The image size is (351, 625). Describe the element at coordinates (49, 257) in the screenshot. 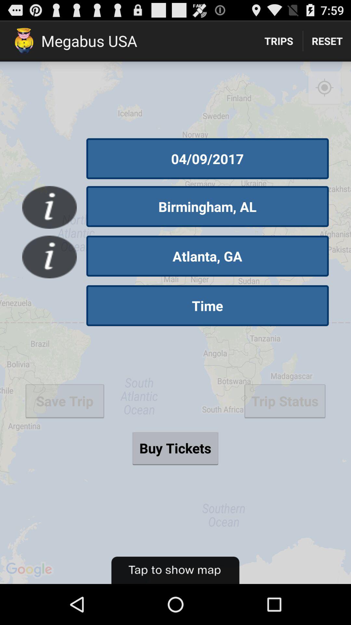

I see `select the button above the save trip button` at that location.